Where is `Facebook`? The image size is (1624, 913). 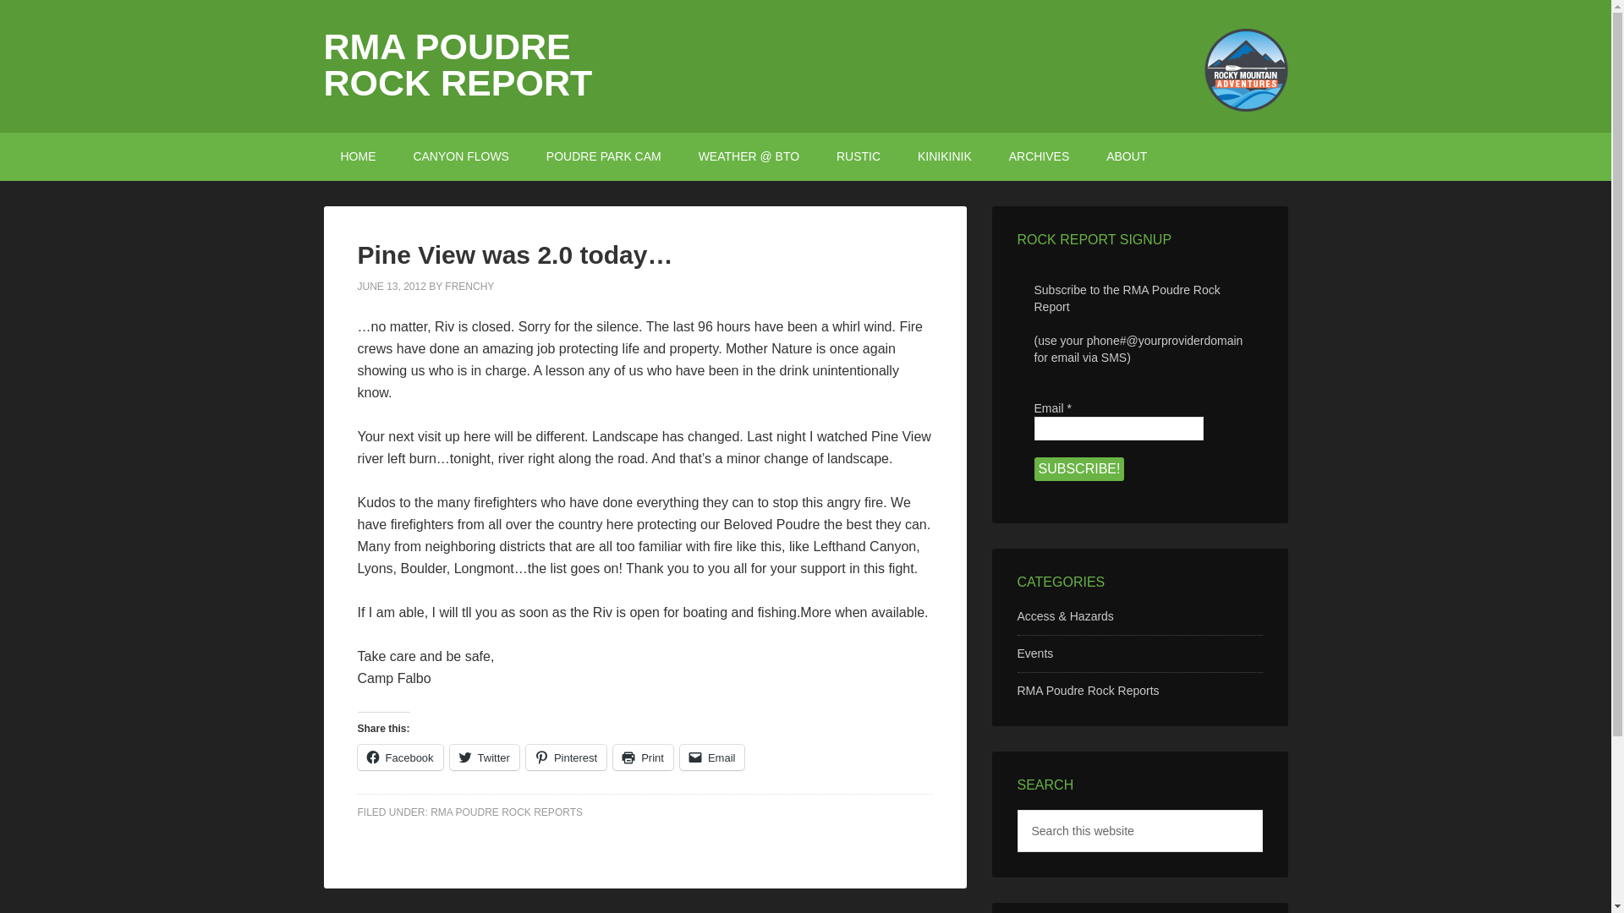 Facebook is located at coordinates (399, 757).